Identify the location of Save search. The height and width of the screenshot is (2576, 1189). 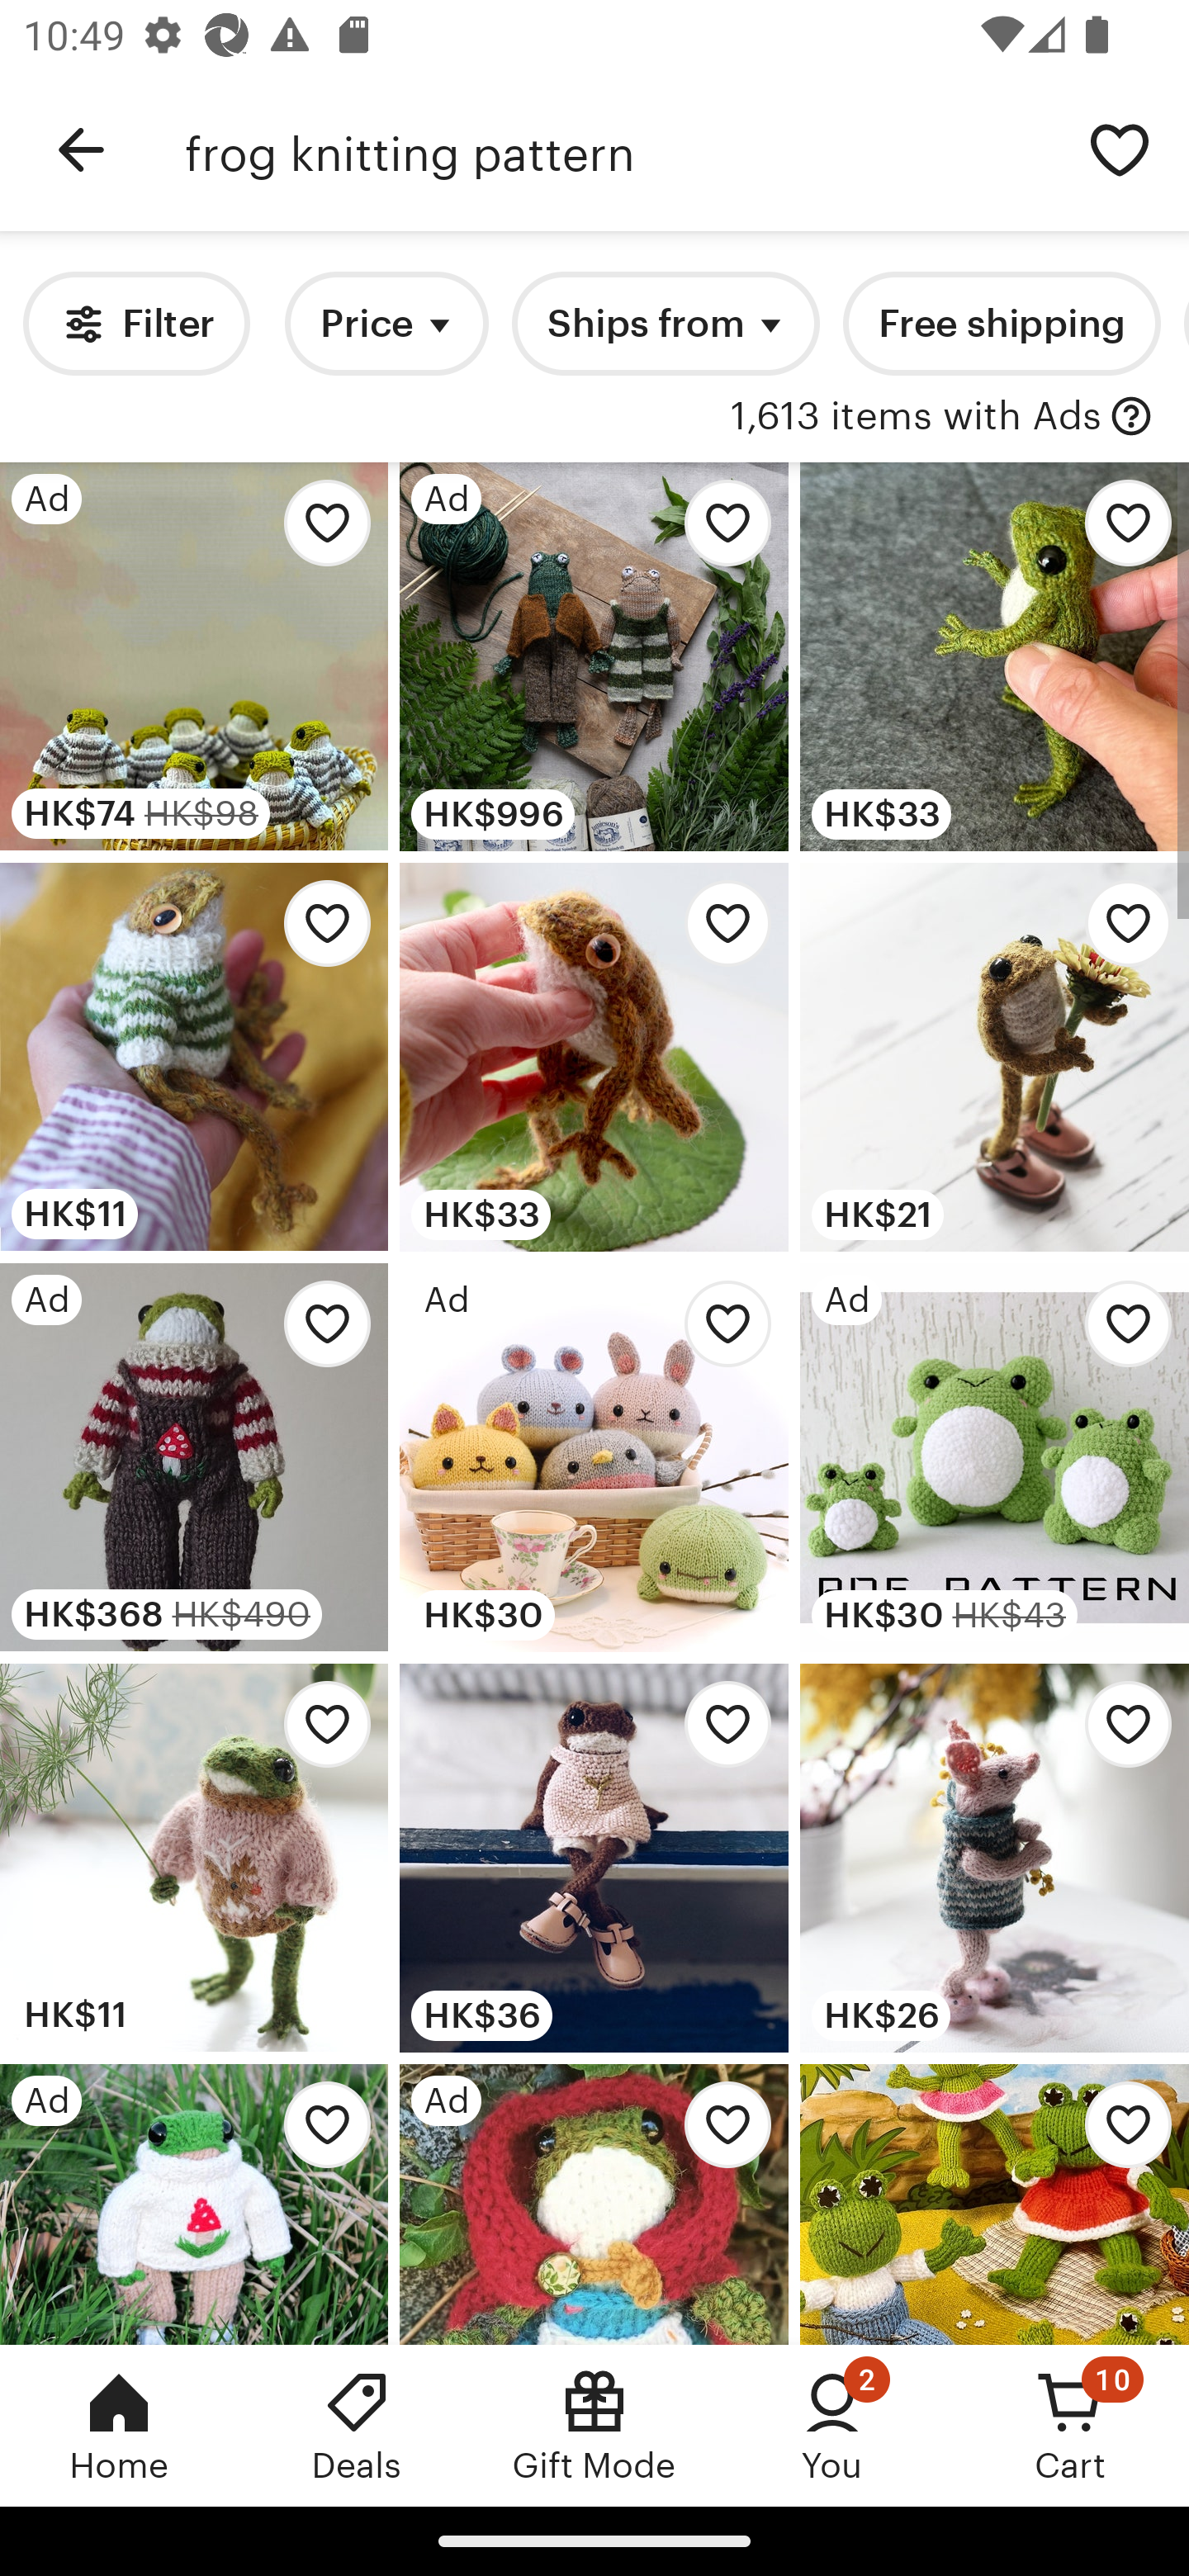
(1120, 149).